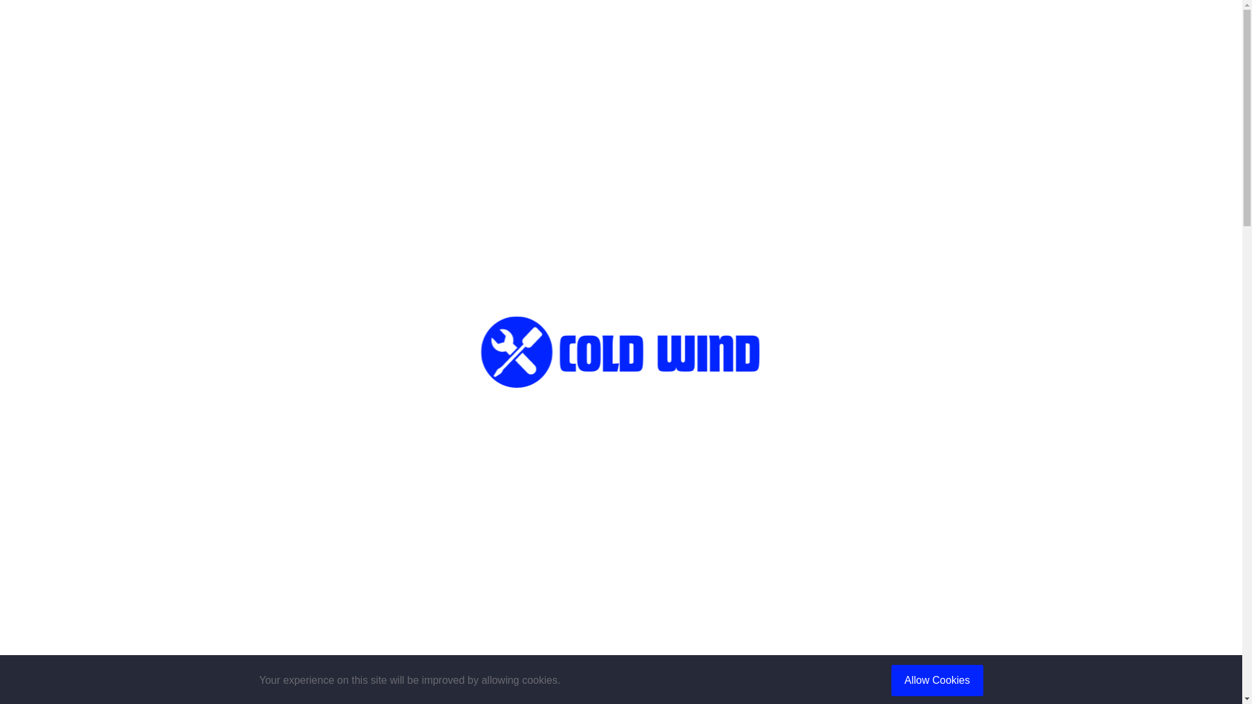  What do you see at coordinates (1175, 63) in the screenshot?
I see `Get Quote` at bounding box center [1175, 63].